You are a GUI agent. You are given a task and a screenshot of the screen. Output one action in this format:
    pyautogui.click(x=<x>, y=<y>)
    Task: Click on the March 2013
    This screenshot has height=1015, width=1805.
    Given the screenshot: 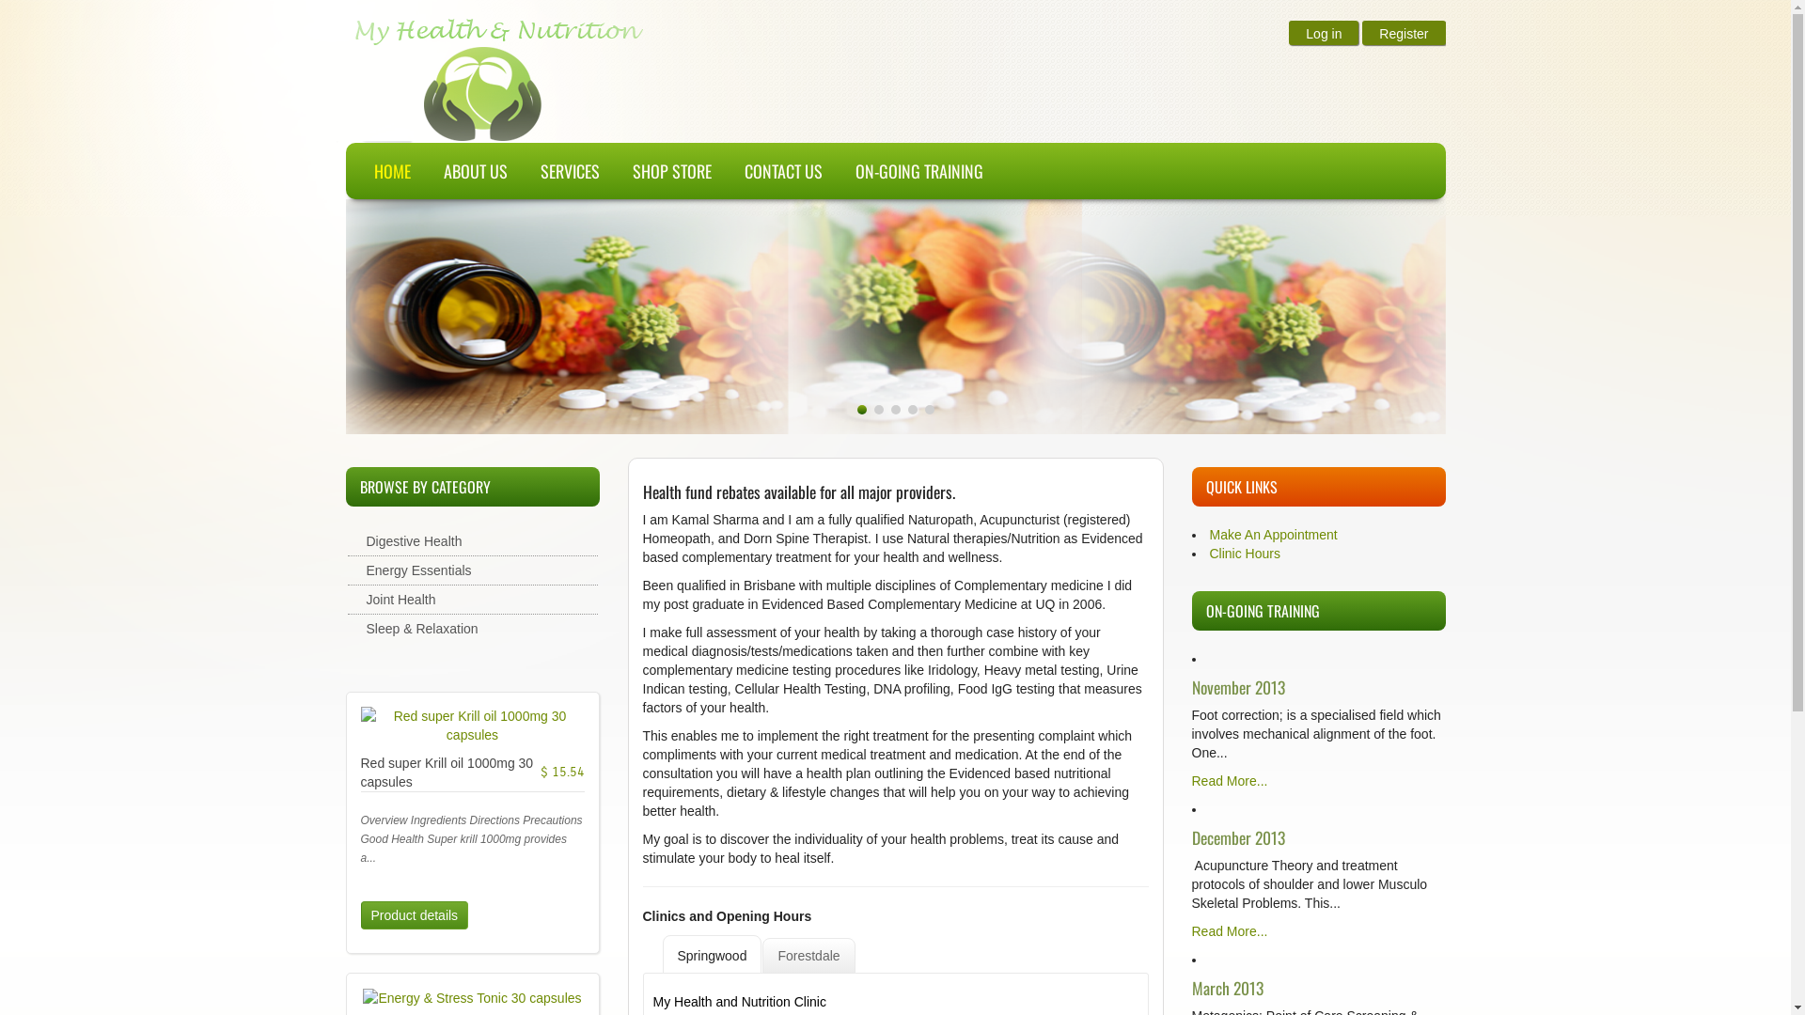 What is the action you would take?
    pyautogui.click(x=1228, y=988)
    